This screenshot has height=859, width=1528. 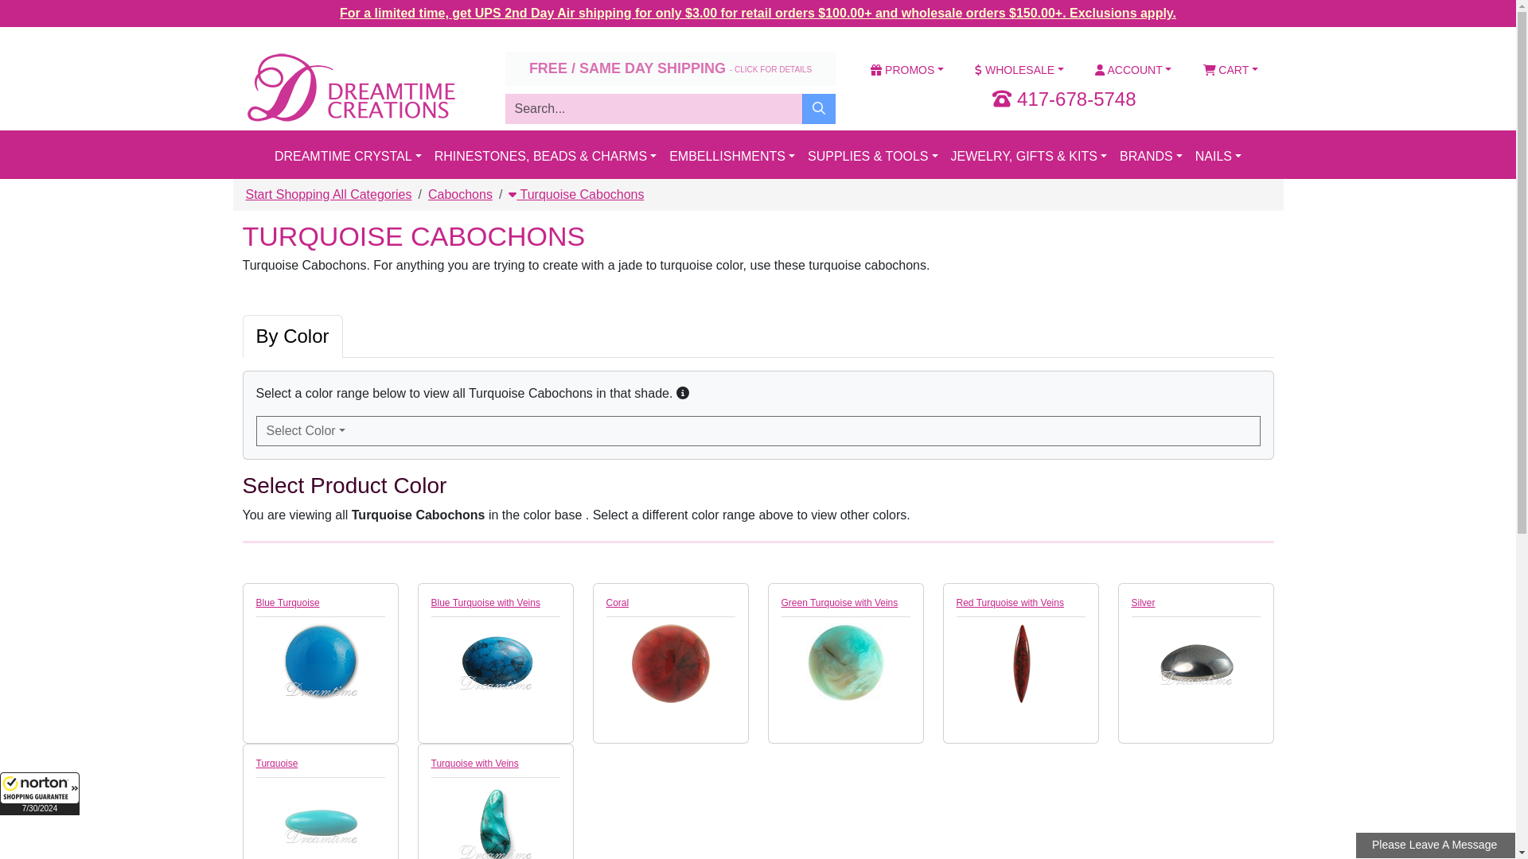 What do you see at coordinates (1132, 70) in the screenshot?
I see `ACCOUNT` at bounding box center [1132, 70].